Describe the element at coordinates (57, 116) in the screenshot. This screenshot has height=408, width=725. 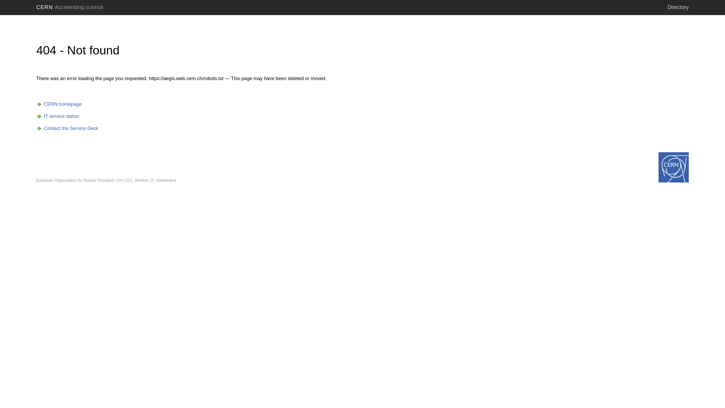
I see `IT service status` at that location.